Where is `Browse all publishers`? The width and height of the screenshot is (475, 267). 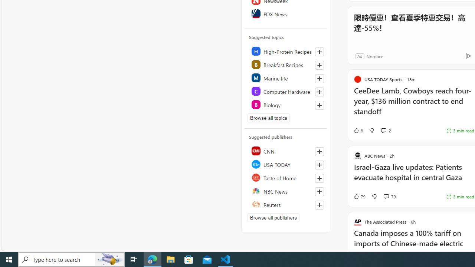 Browse all publishers is located at coordinates (273, 218).